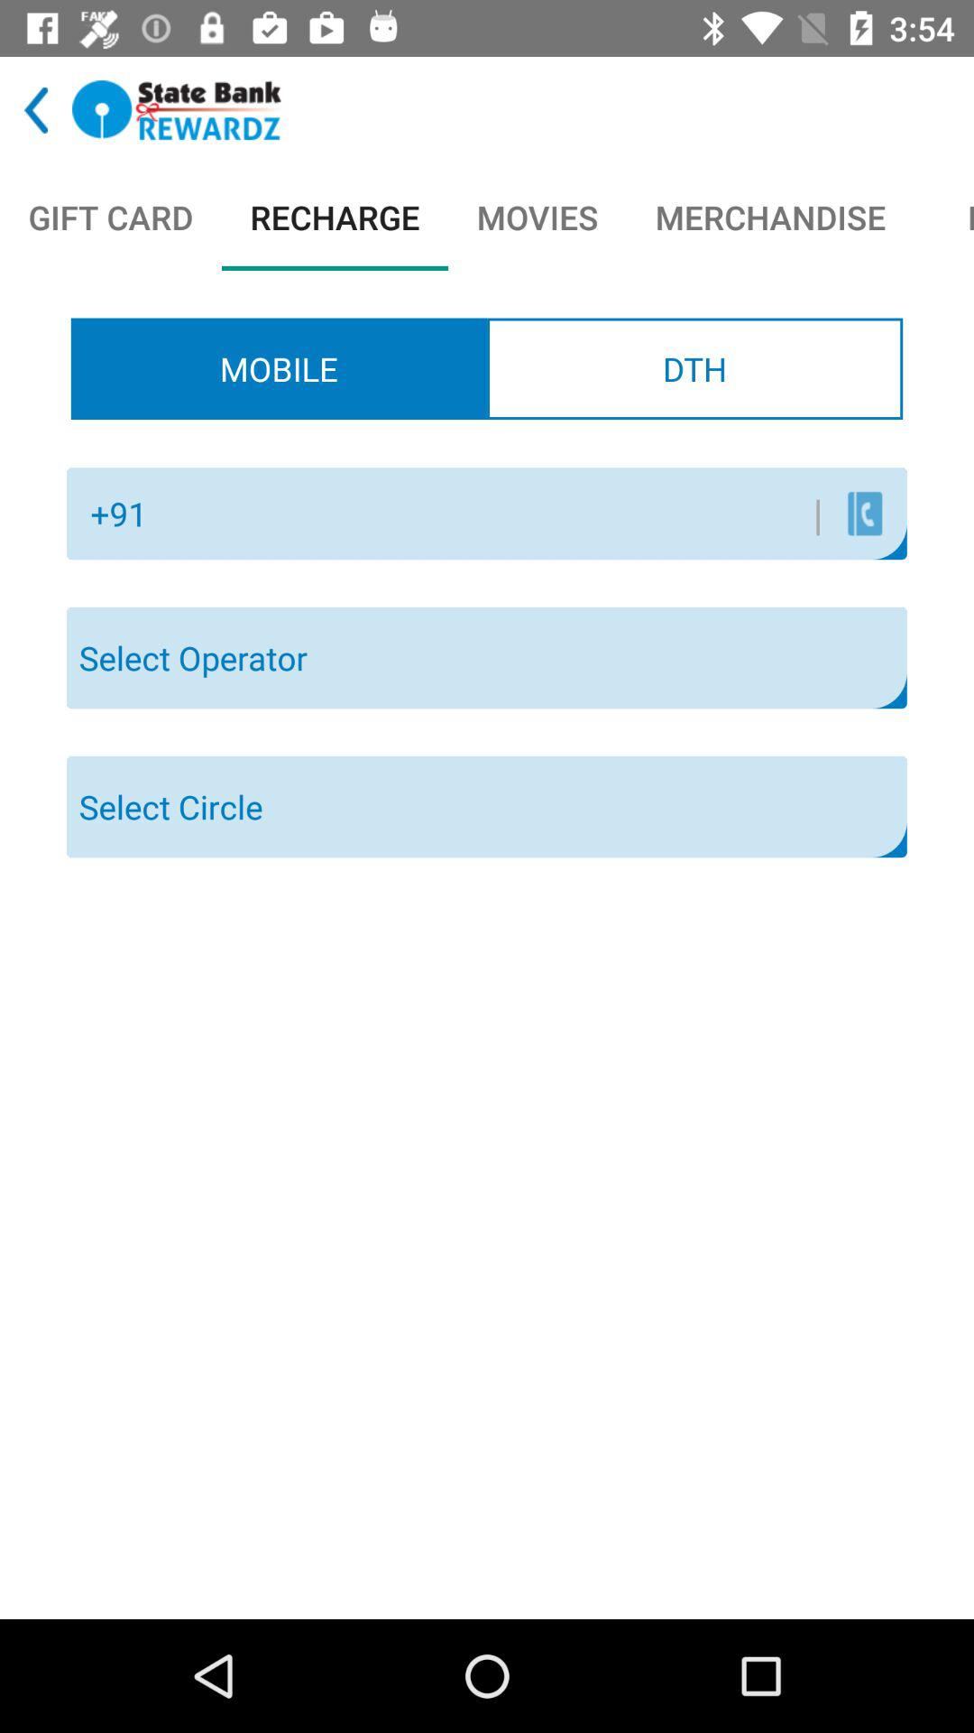  I want to click on click the app below the gift card app, so click(279, 368).